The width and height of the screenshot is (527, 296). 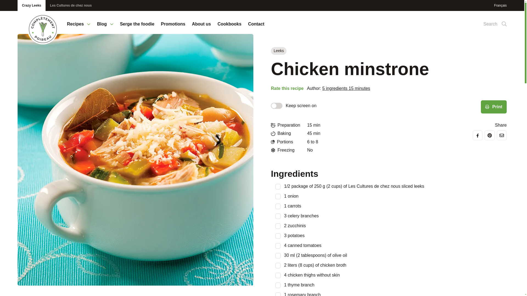 What do you see at coordinates (137, 27) in the screenshot?
I see `Serge the foodie` at bounding box center [137, 27].